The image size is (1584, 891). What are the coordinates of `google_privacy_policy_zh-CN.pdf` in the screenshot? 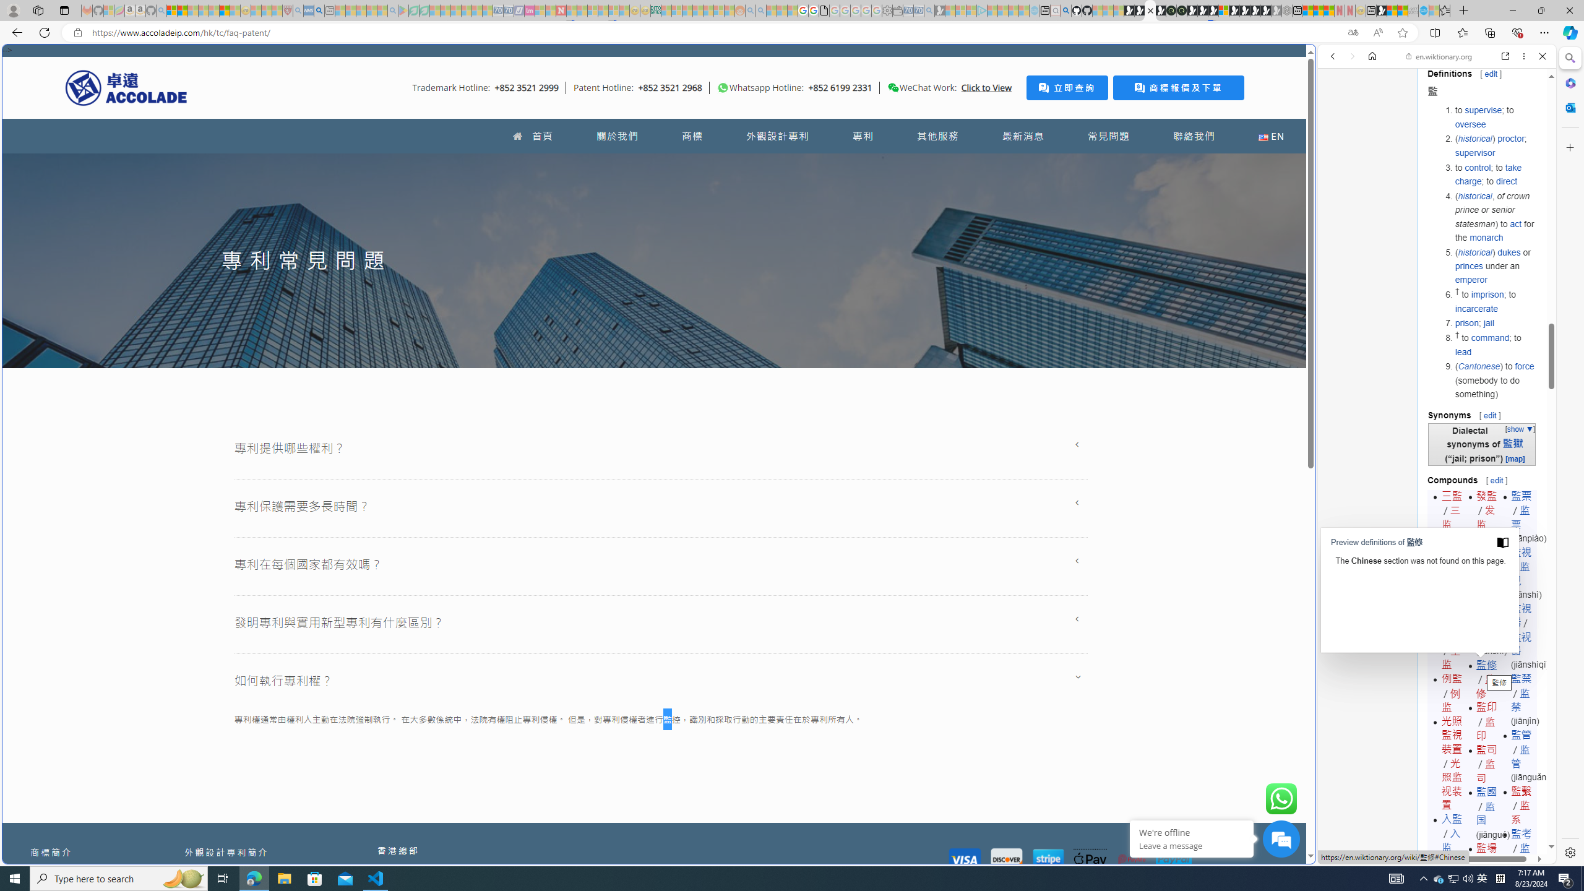 It's located at (824, 11).